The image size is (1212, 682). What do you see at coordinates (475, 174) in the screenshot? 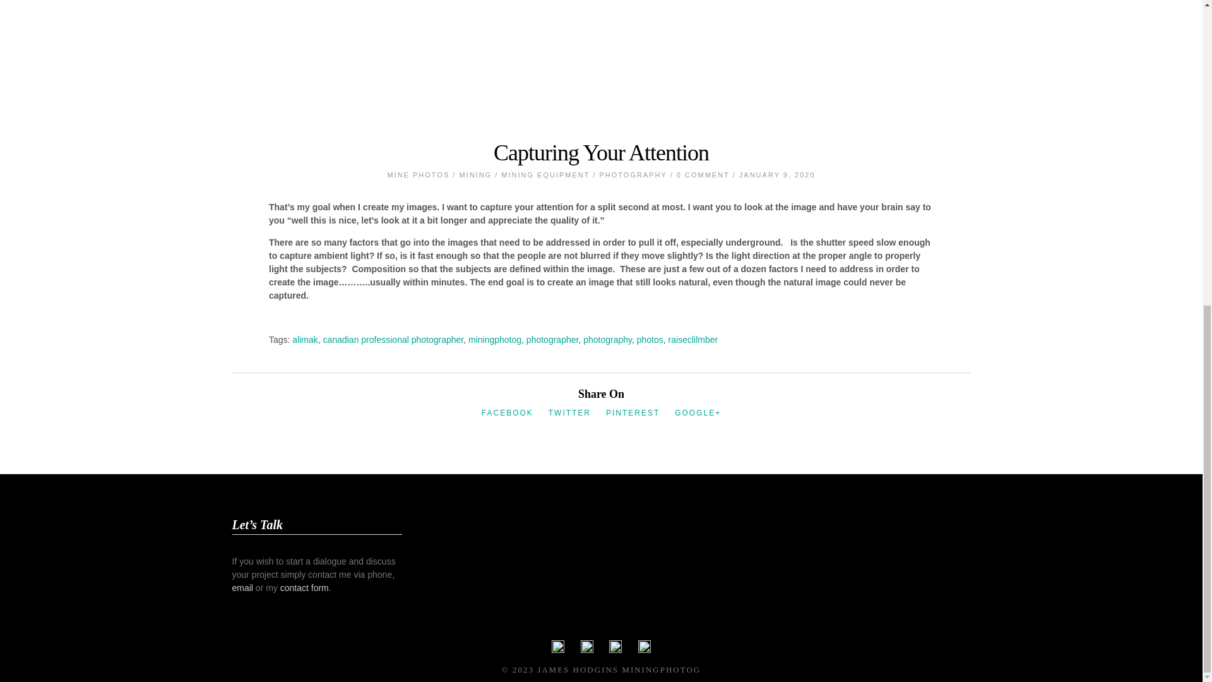
I see `MINING` at bounding box center [475, 174].